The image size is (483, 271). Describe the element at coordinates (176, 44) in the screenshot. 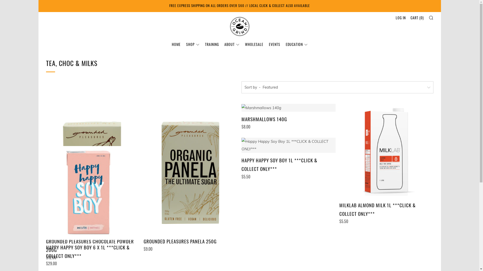

I see `HOME` at that location.